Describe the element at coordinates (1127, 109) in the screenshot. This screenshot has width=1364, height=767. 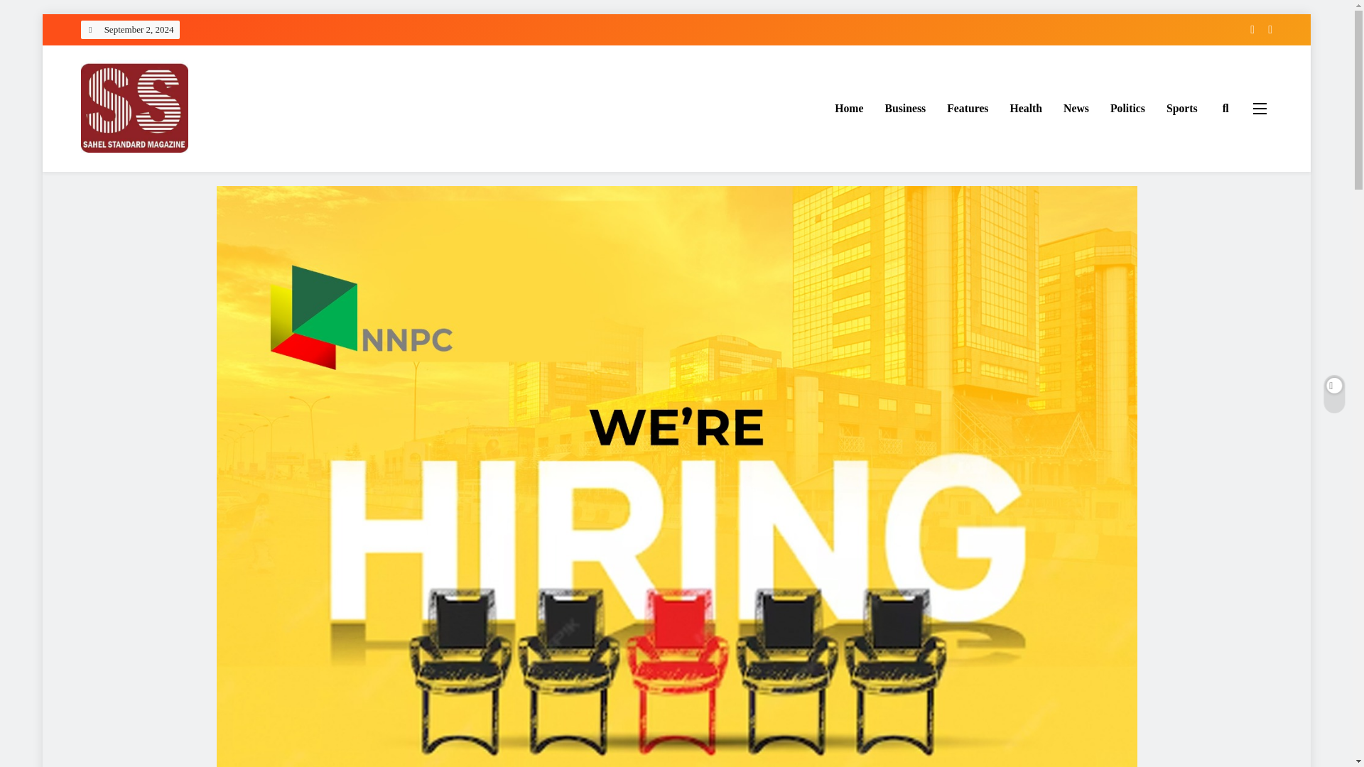
I see `Politics` at that location.